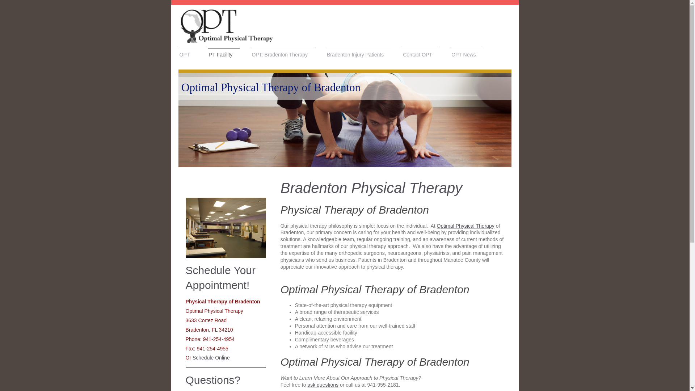 The width and height of the screenshot is (695, 391). I want to click on ask questions, so click(323, 385).